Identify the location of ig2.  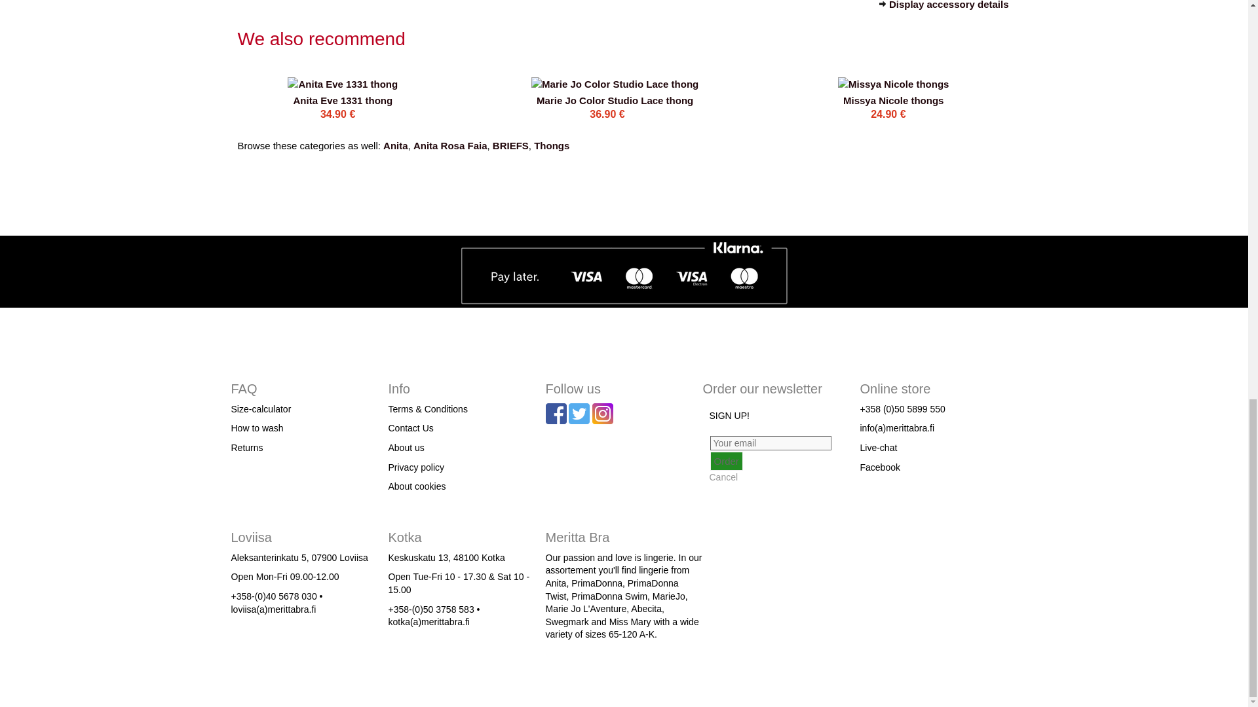
(603, 414).